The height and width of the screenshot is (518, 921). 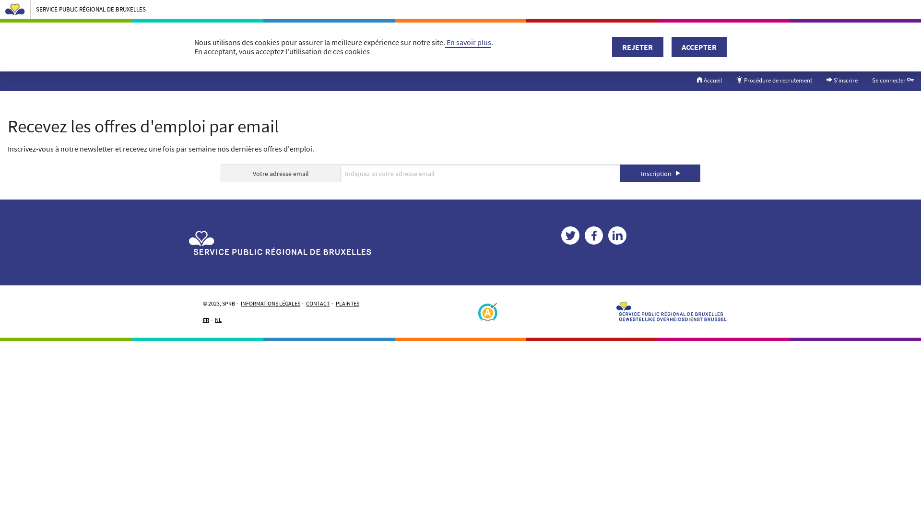 I want to click on REJETER, so click(x=638, y=47).